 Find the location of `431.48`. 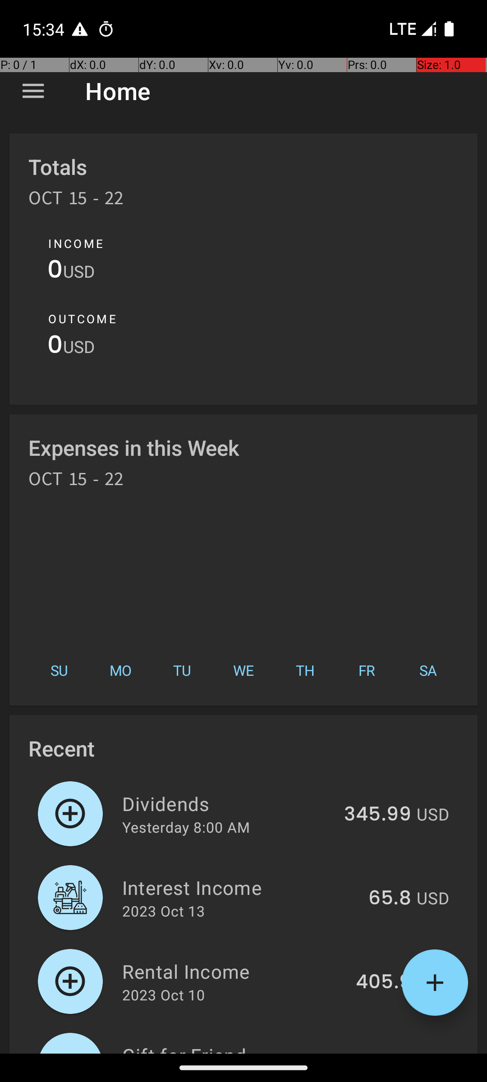

431.48 is located at coordinates (381, 1052).